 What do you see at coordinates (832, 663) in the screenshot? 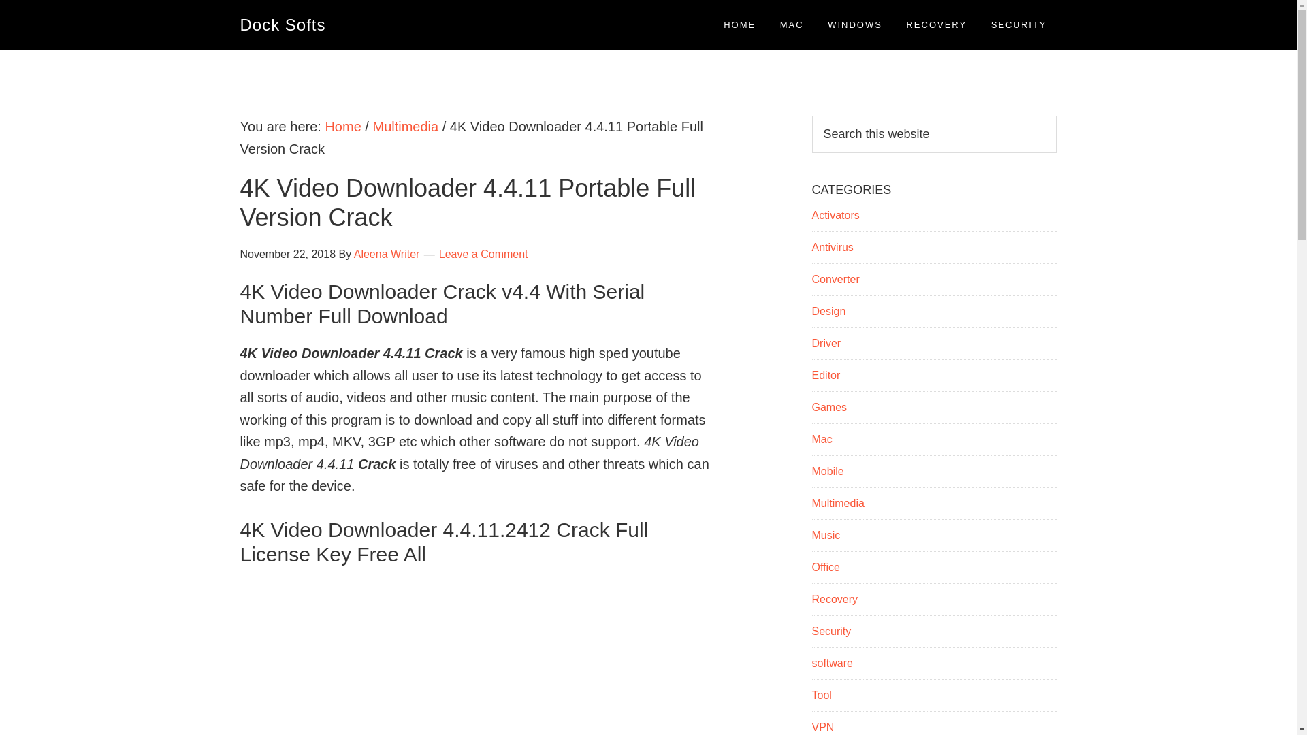
I see `software` at bounding box center [832, 663].